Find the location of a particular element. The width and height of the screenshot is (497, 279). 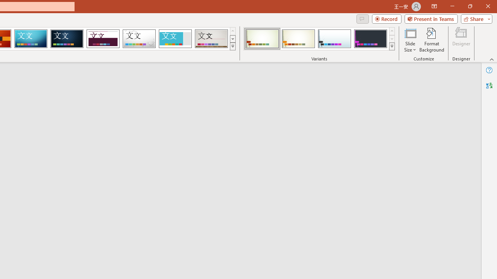

Variants is located at coordinates (392, 46).